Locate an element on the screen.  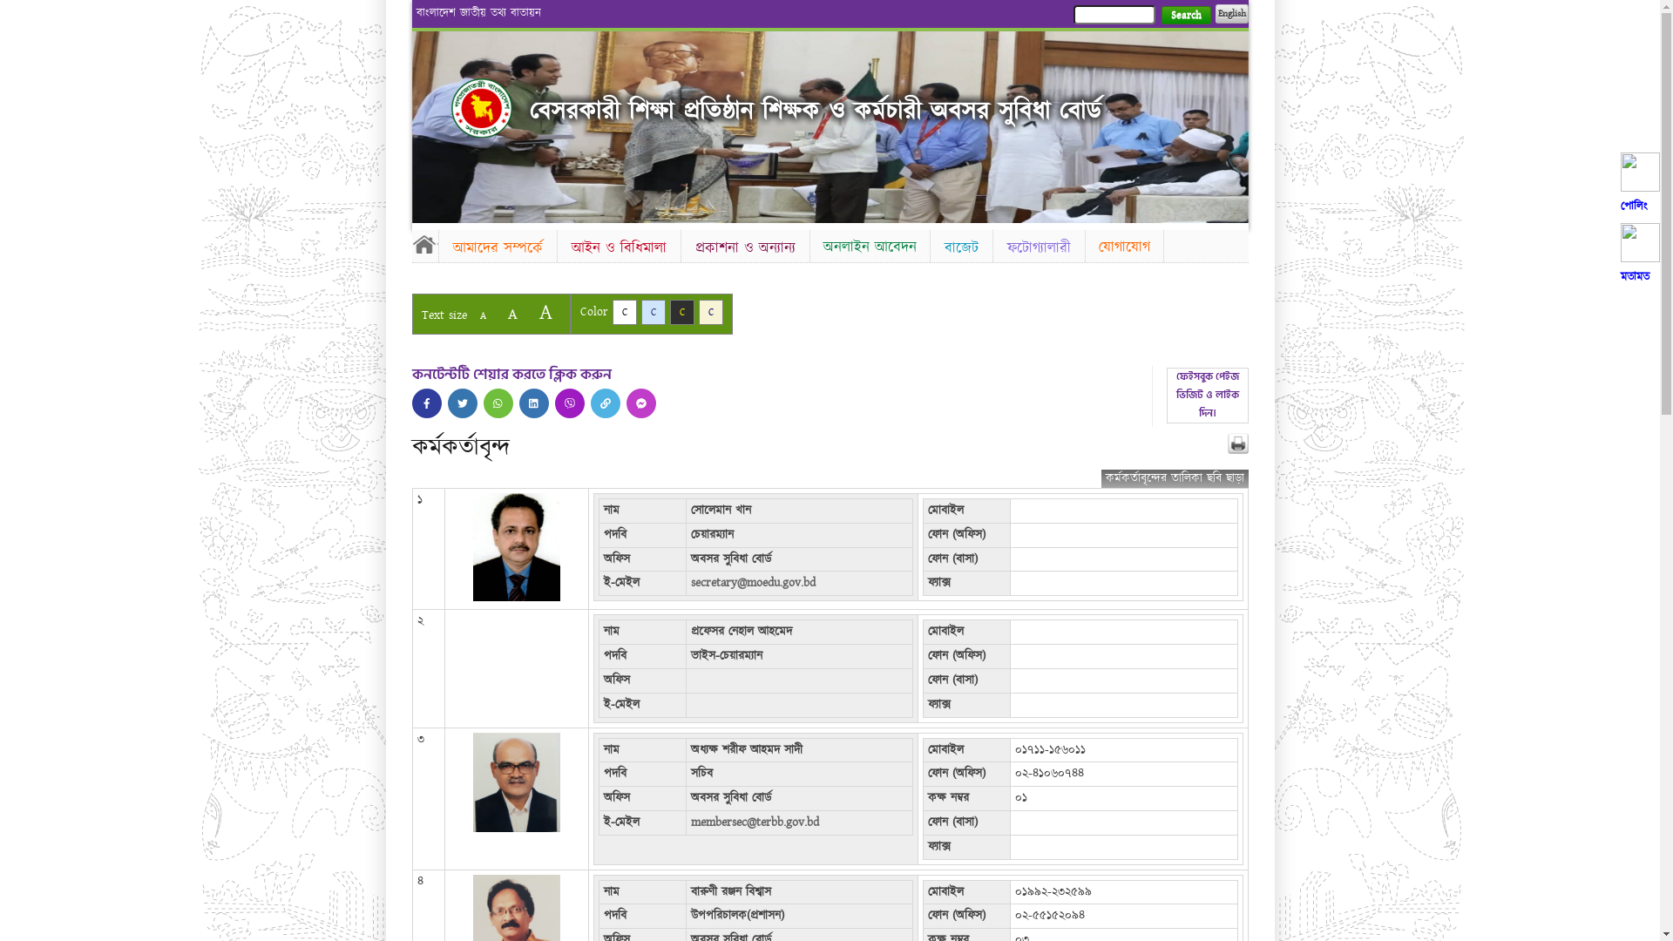
C is located at coordinates (711, 312).